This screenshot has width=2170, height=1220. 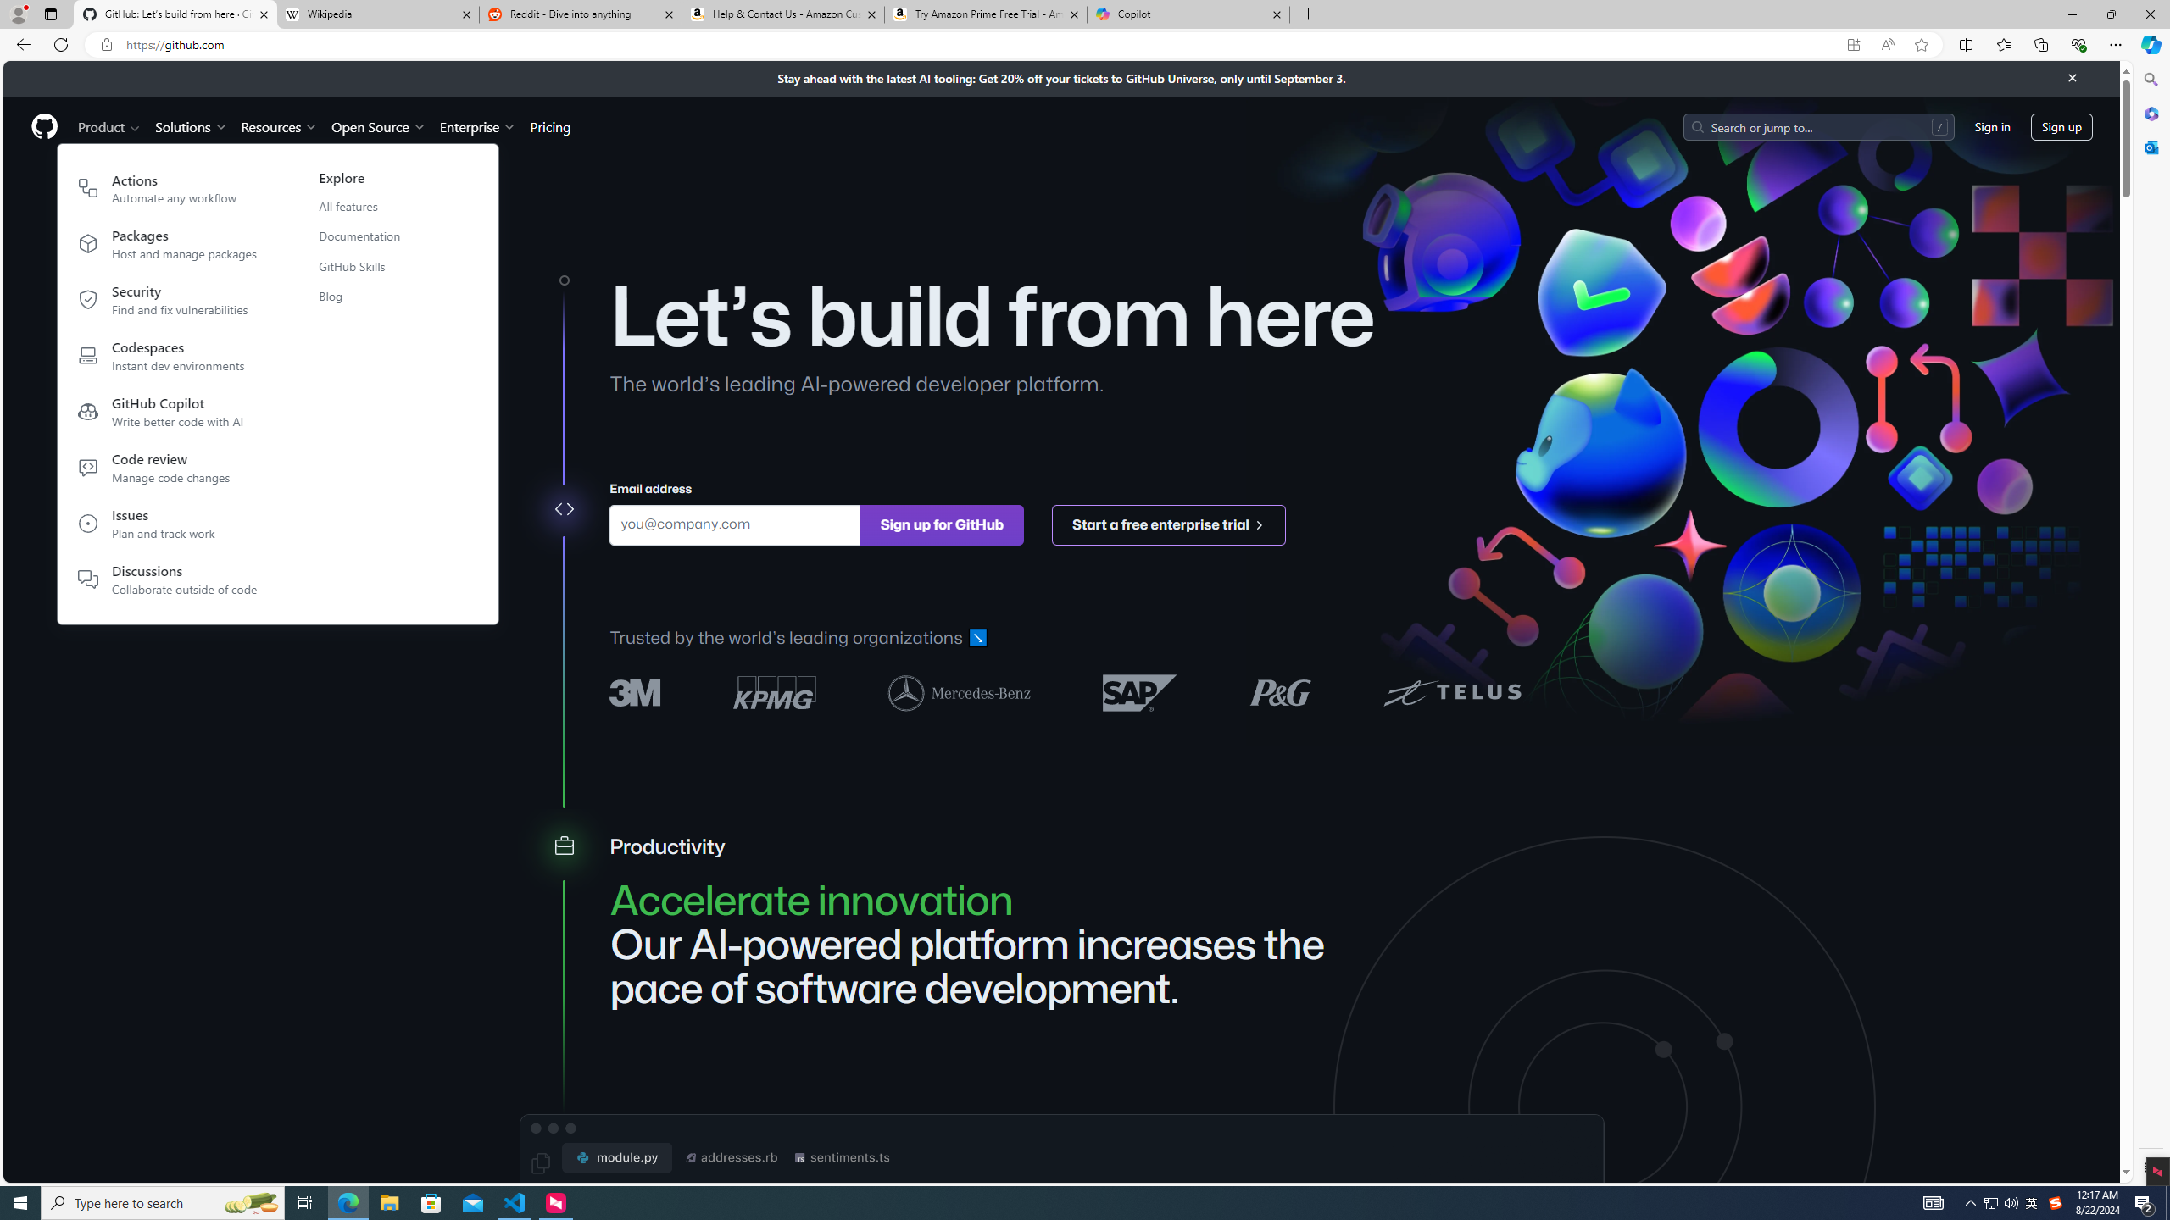 What do you see at coordinates (370, 236) in the screenshot?
I see `Documentation` at bounding box center [370, 236].